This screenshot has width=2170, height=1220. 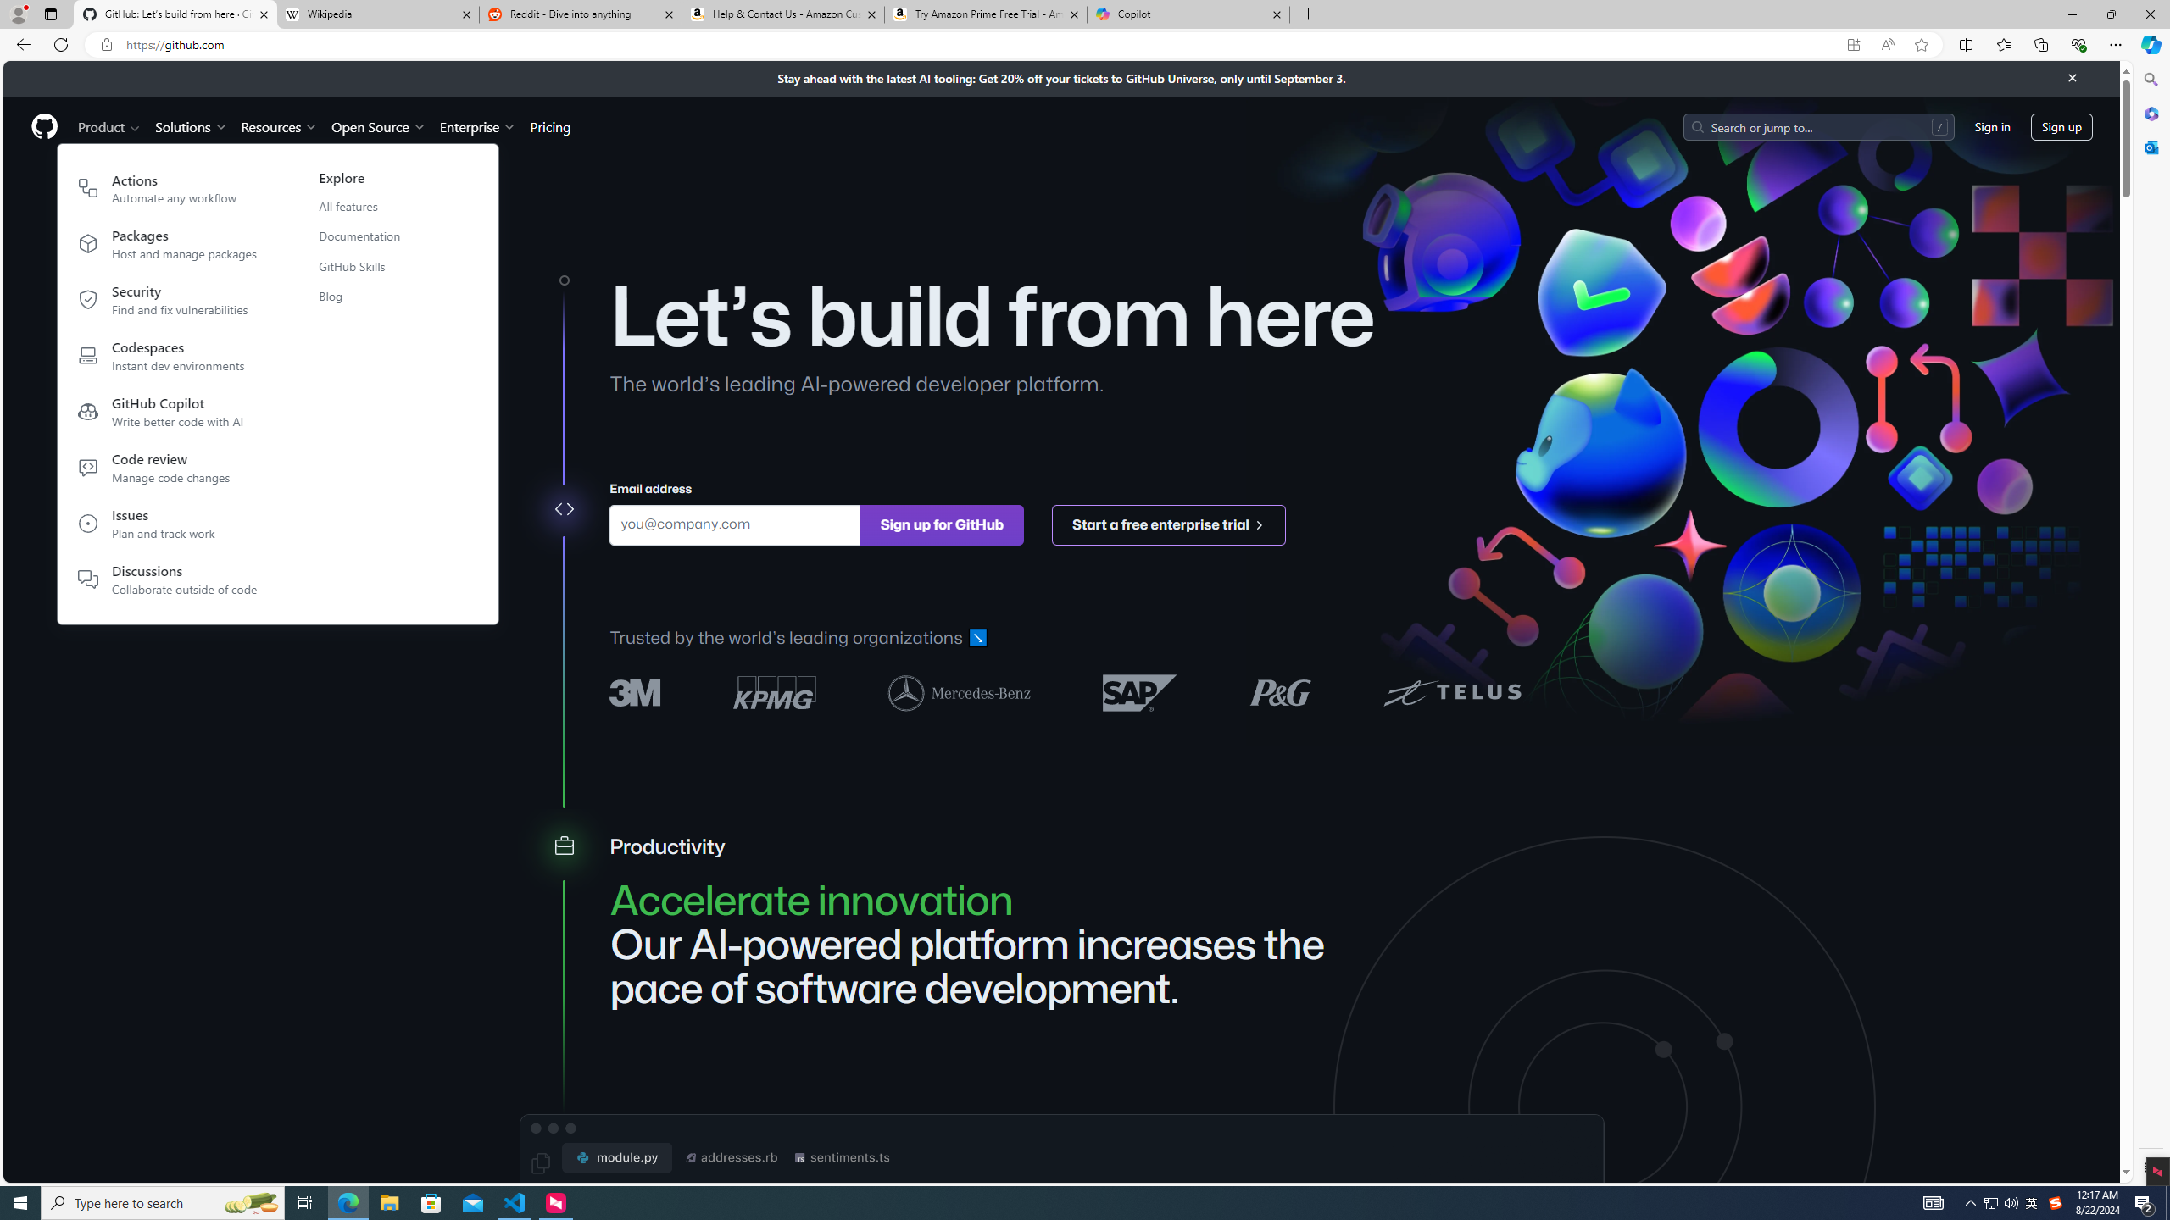 What do you see at coordinates (370, 236) in the screenshot?
I see `Documentation` at bounding box center [370, 236].